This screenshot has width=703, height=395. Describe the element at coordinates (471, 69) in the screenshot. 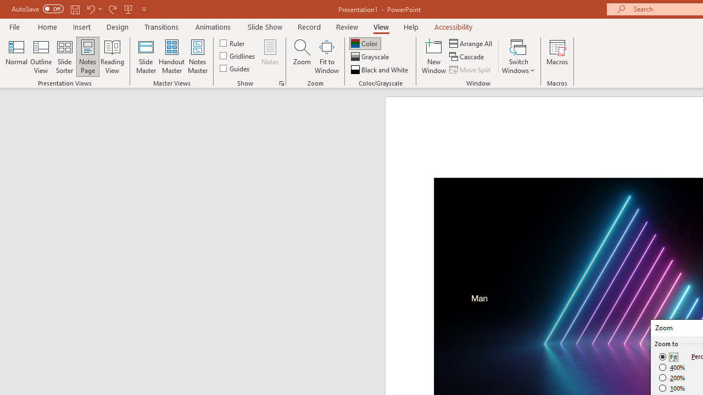

I see `Move Split` at that location.